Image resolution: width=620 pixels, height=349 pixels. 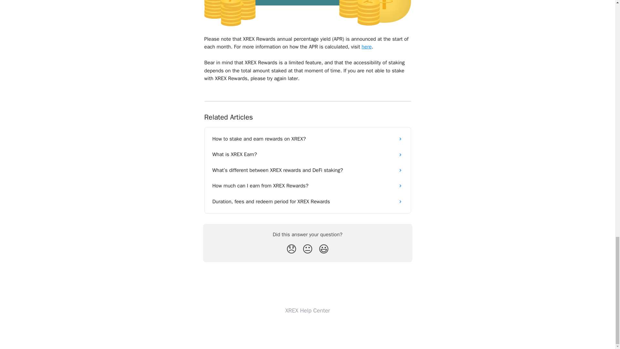 I want to click on XREX Help Center, so click(x=307, y=311).